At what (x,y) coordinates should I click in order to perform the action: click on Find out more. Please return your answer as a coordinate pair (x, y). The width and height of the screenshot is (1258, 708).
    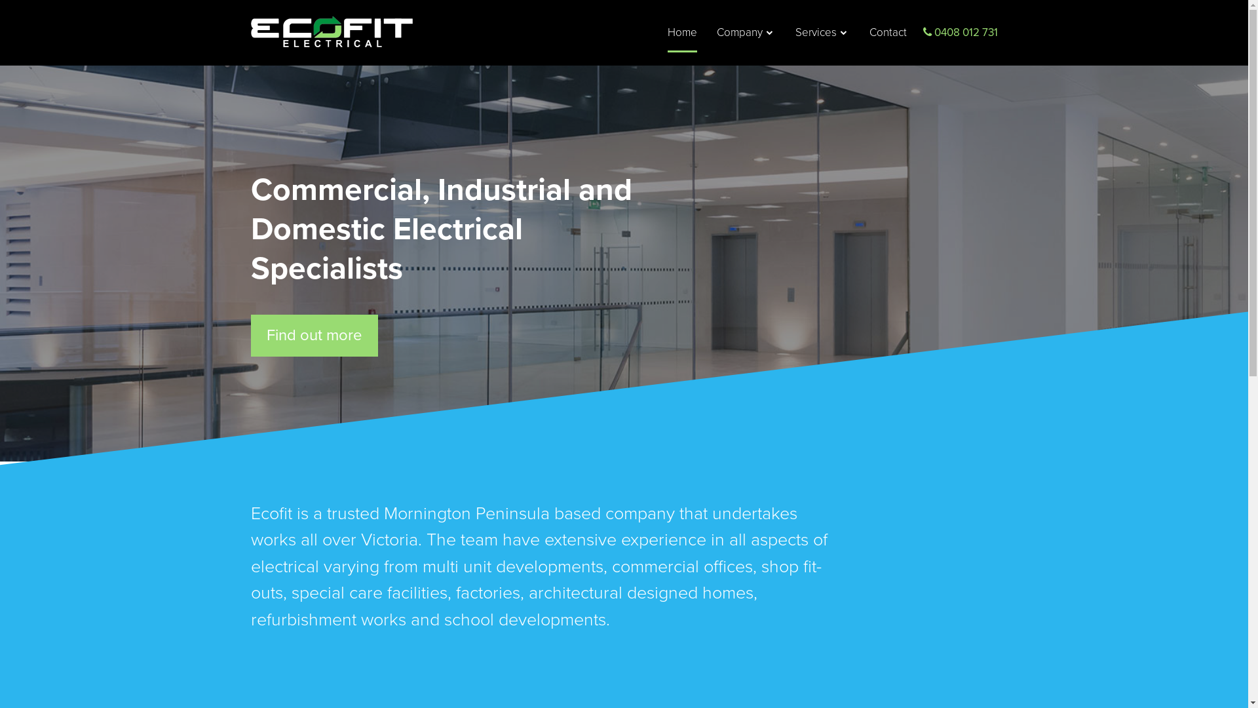
    Looking at the image, I should click on (314, 336).